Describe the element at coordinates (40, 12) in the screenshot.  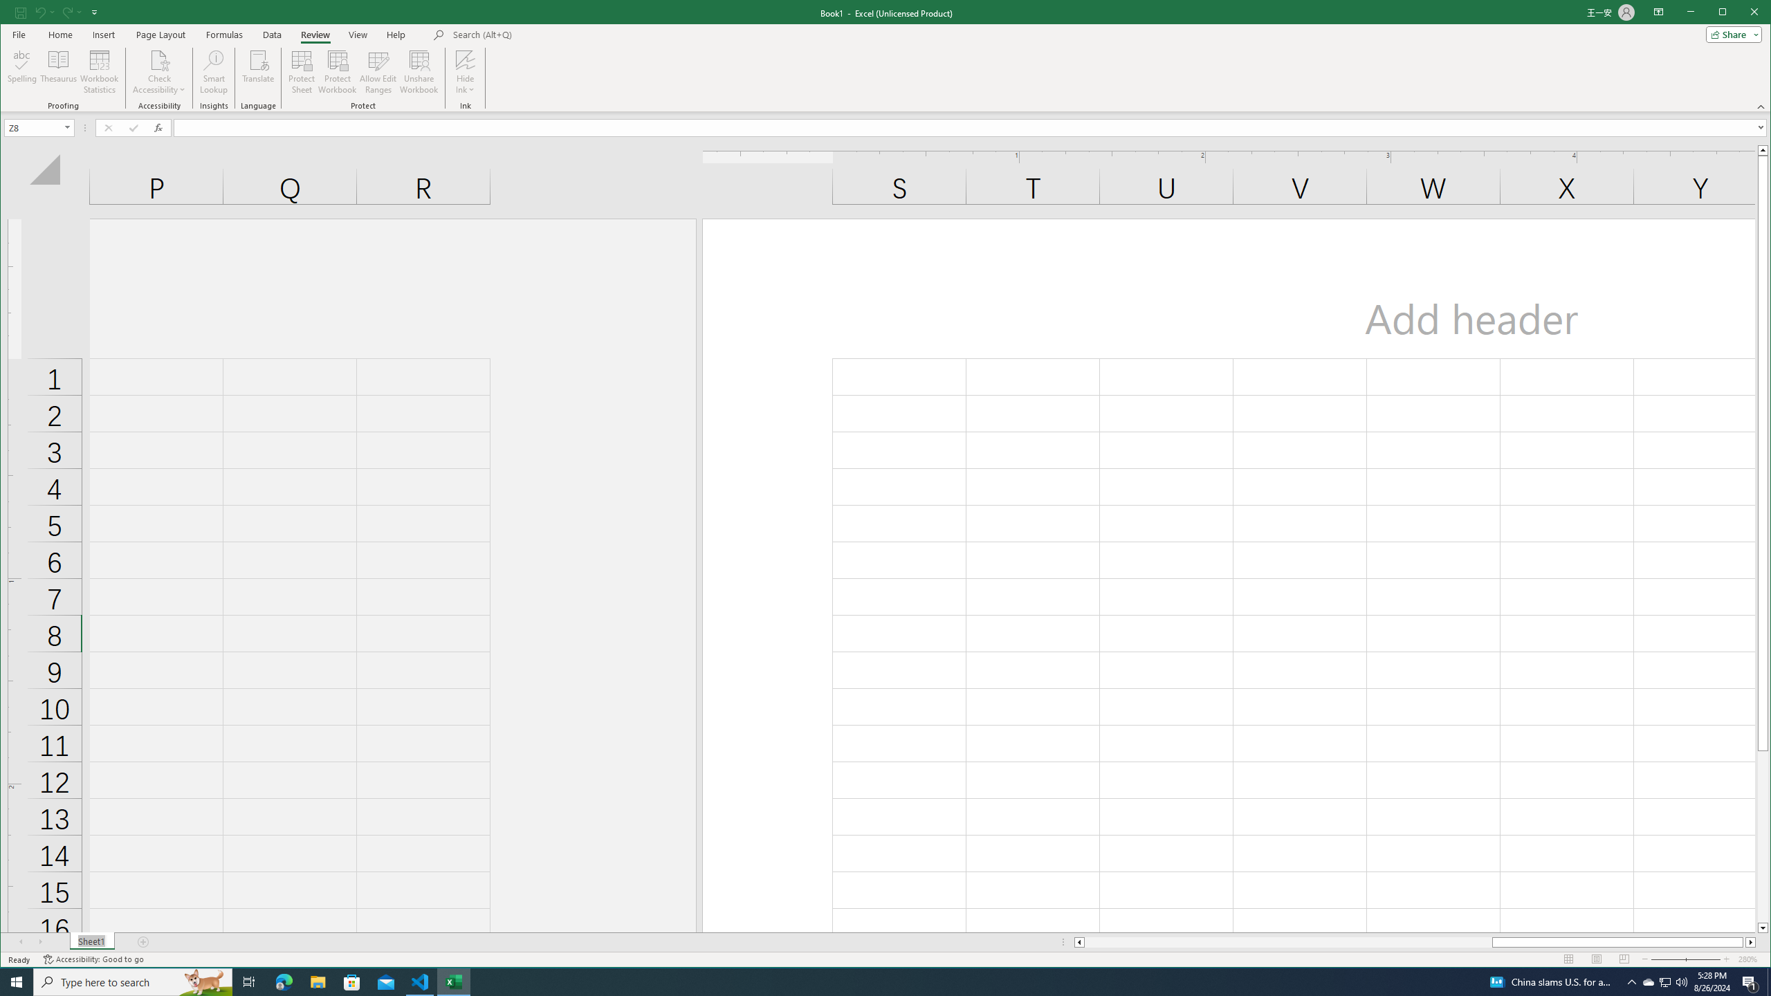
I see `Ribbon Display Options` at that location.